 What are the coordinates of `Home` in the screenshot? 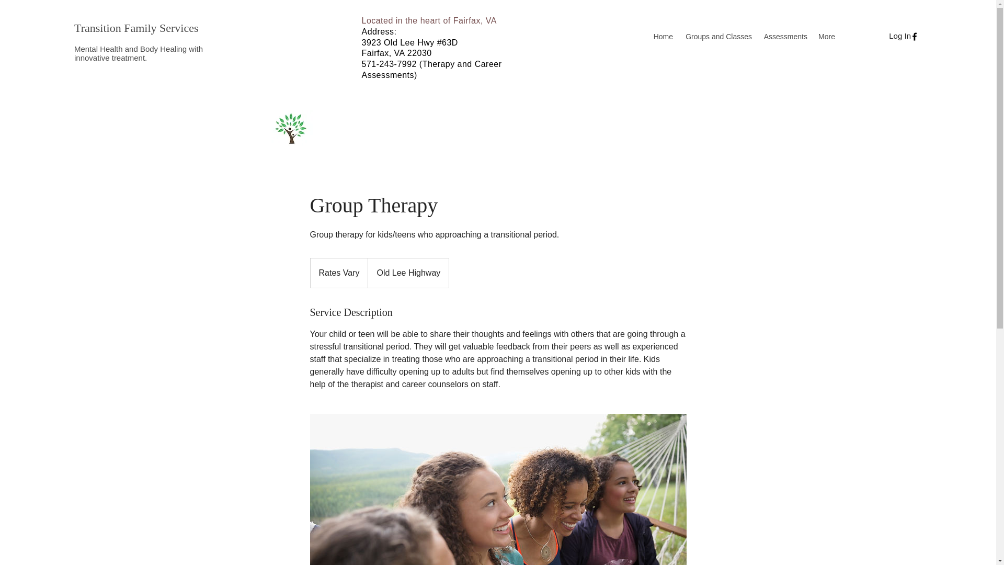 It's located at (663, 37).